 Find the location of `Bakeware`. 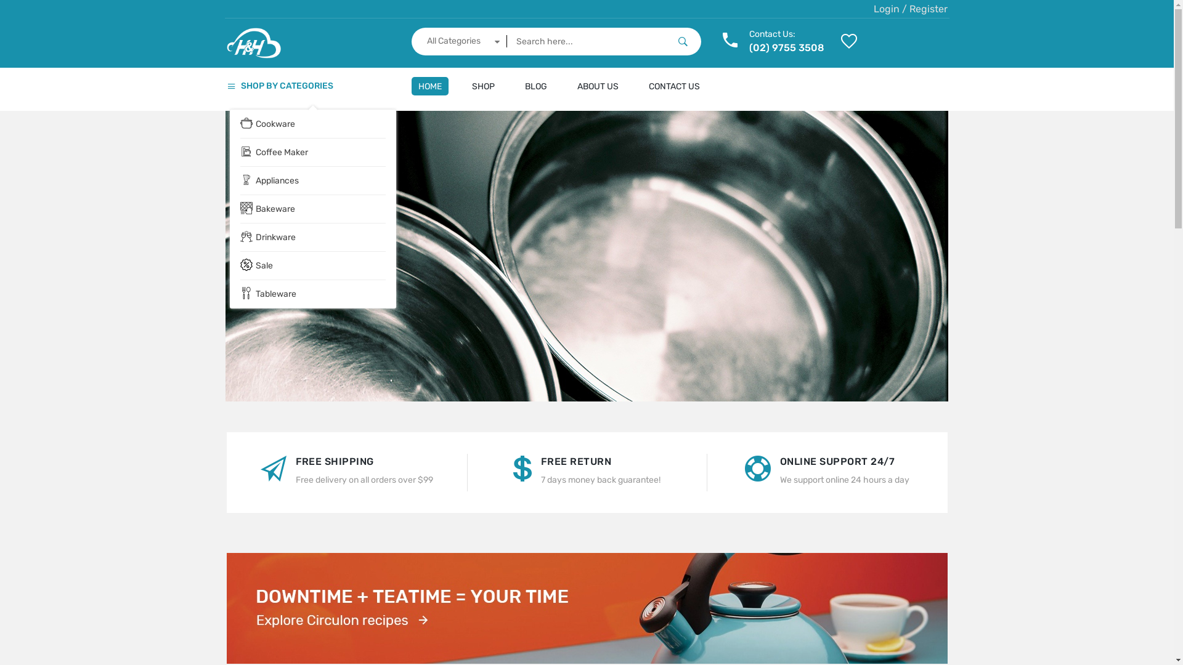

Bakeware is located at coordinates (313, 209).